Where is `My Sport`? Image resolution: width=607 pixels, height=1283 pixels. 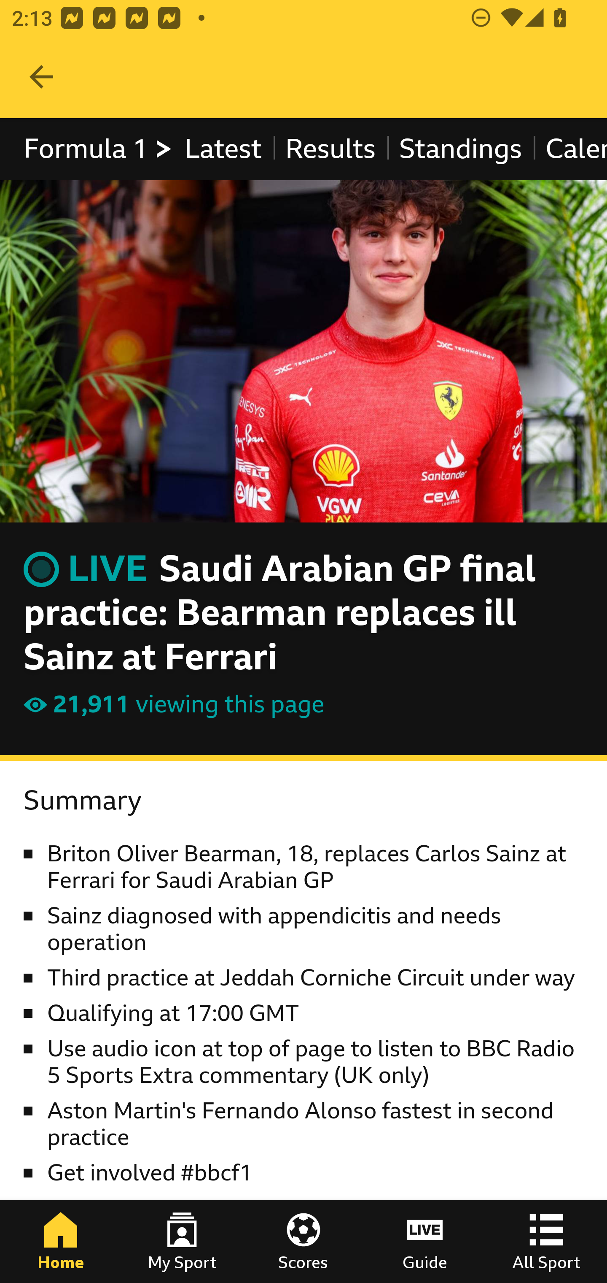
My Sport is located at coordinates (182, 1242).